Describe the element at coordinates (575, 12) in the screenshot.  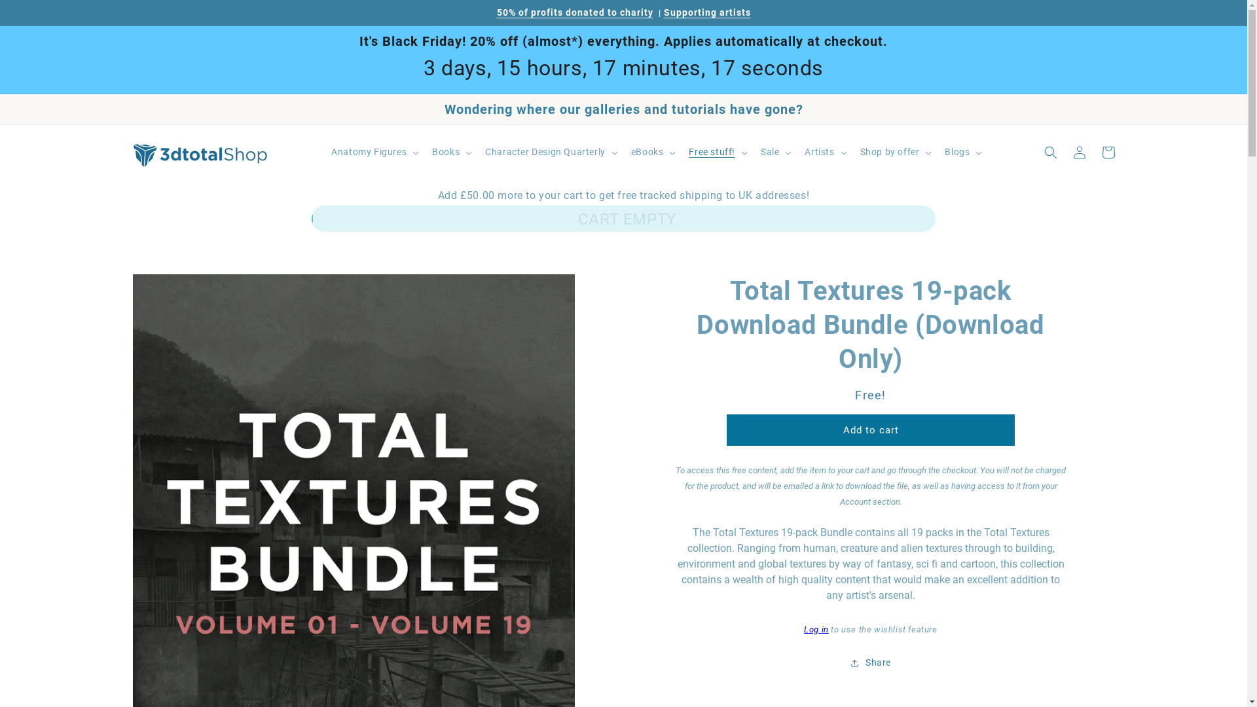
I see `50% of profits donated to charity` at that location.